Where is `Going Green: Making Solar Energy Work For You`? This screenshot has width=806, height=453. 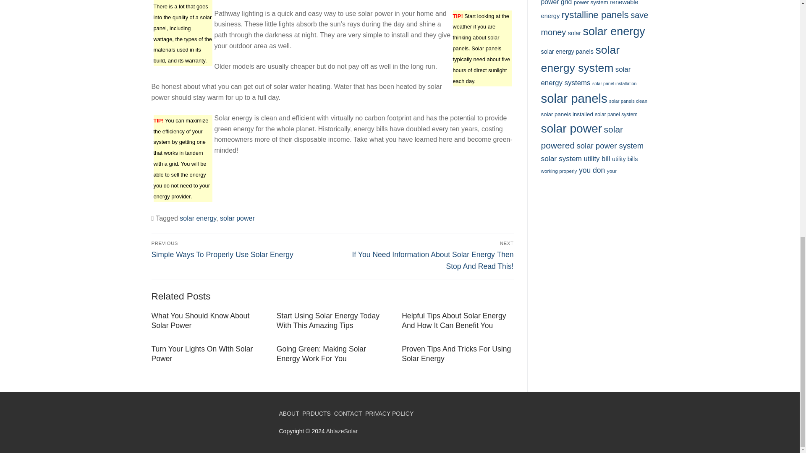
Going Green: Making Solar Energy Work For You is located at coordinates (321, 354).